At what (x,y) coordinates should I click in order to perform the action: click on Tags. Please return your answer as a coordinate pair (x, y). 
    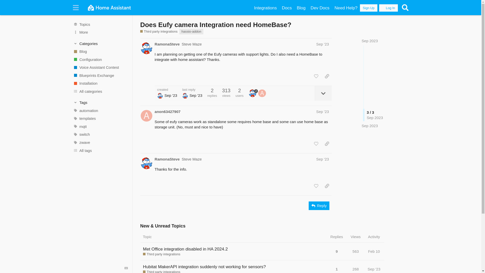
    Looking at the image, I should click on (101, 103).